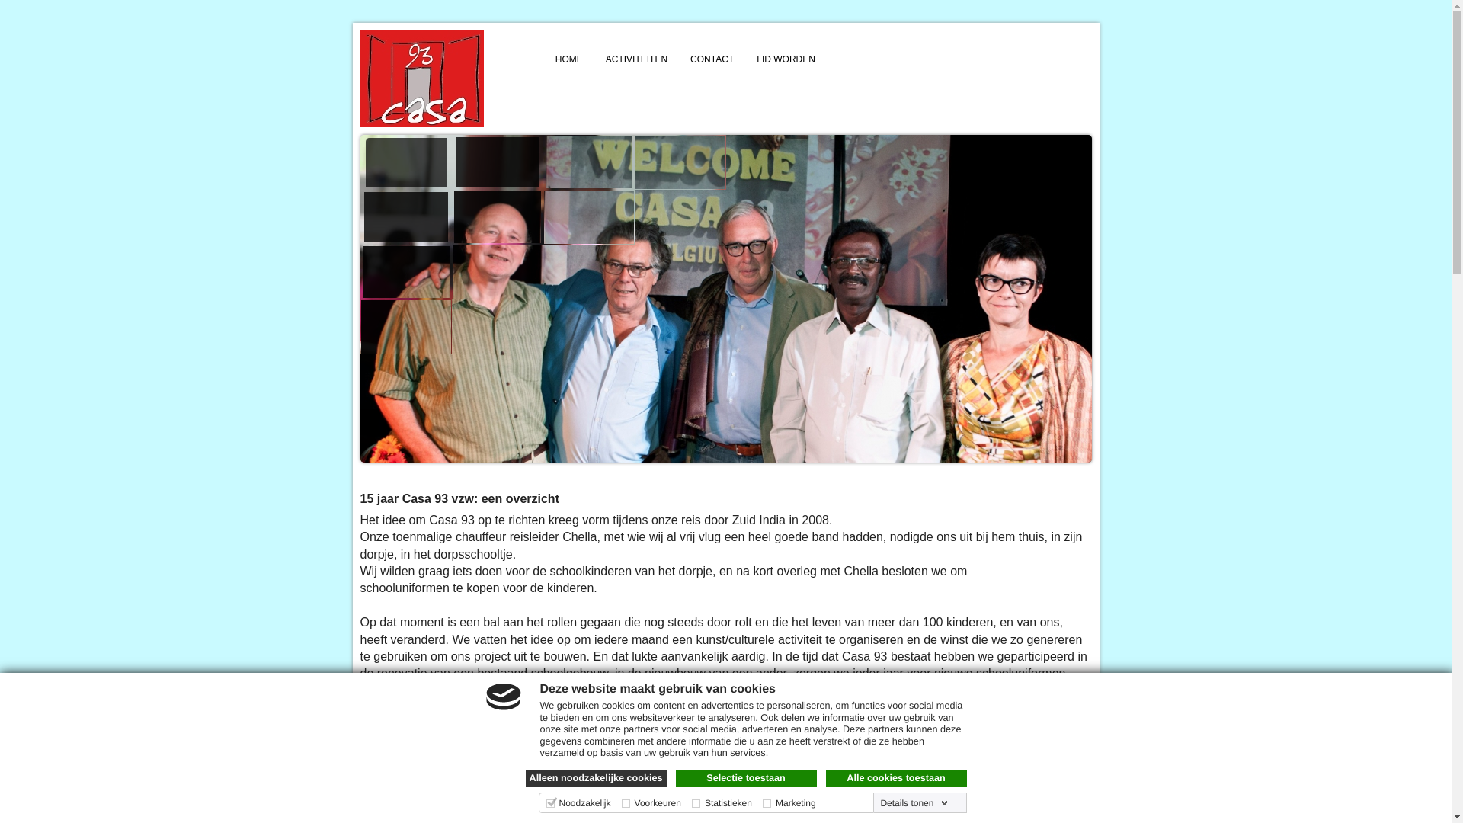 The height and width of the screenshot is (823, 1463). I want to click on Details tonen, so click(914, 803).